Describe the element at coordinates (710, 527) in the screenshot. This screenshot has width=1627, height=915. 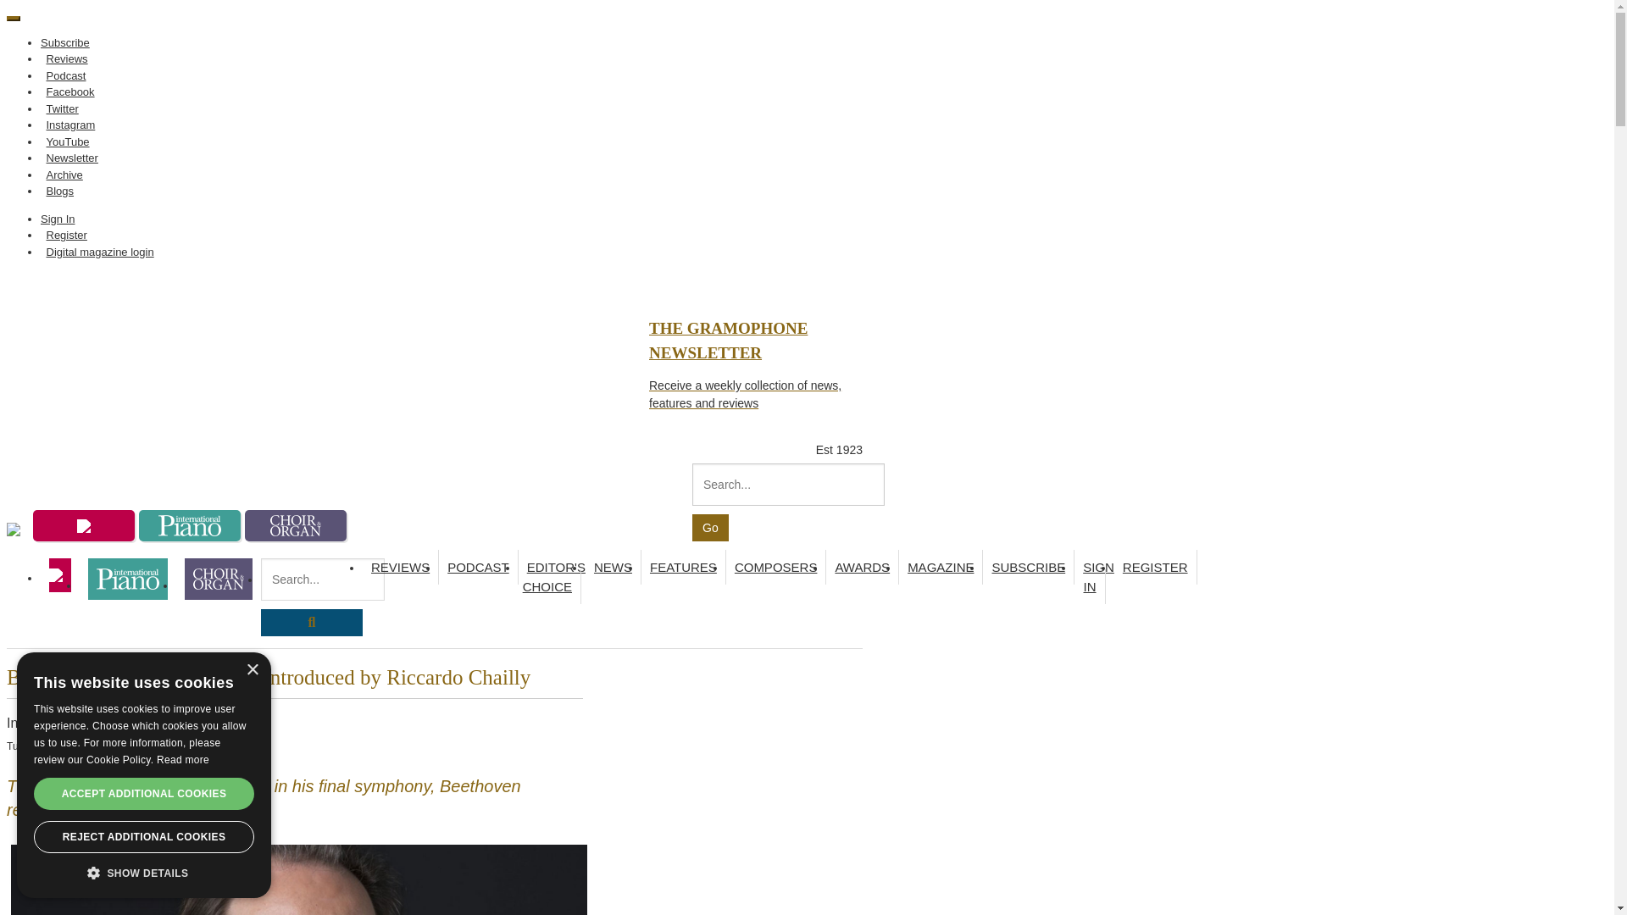
I see `Go` at that location.